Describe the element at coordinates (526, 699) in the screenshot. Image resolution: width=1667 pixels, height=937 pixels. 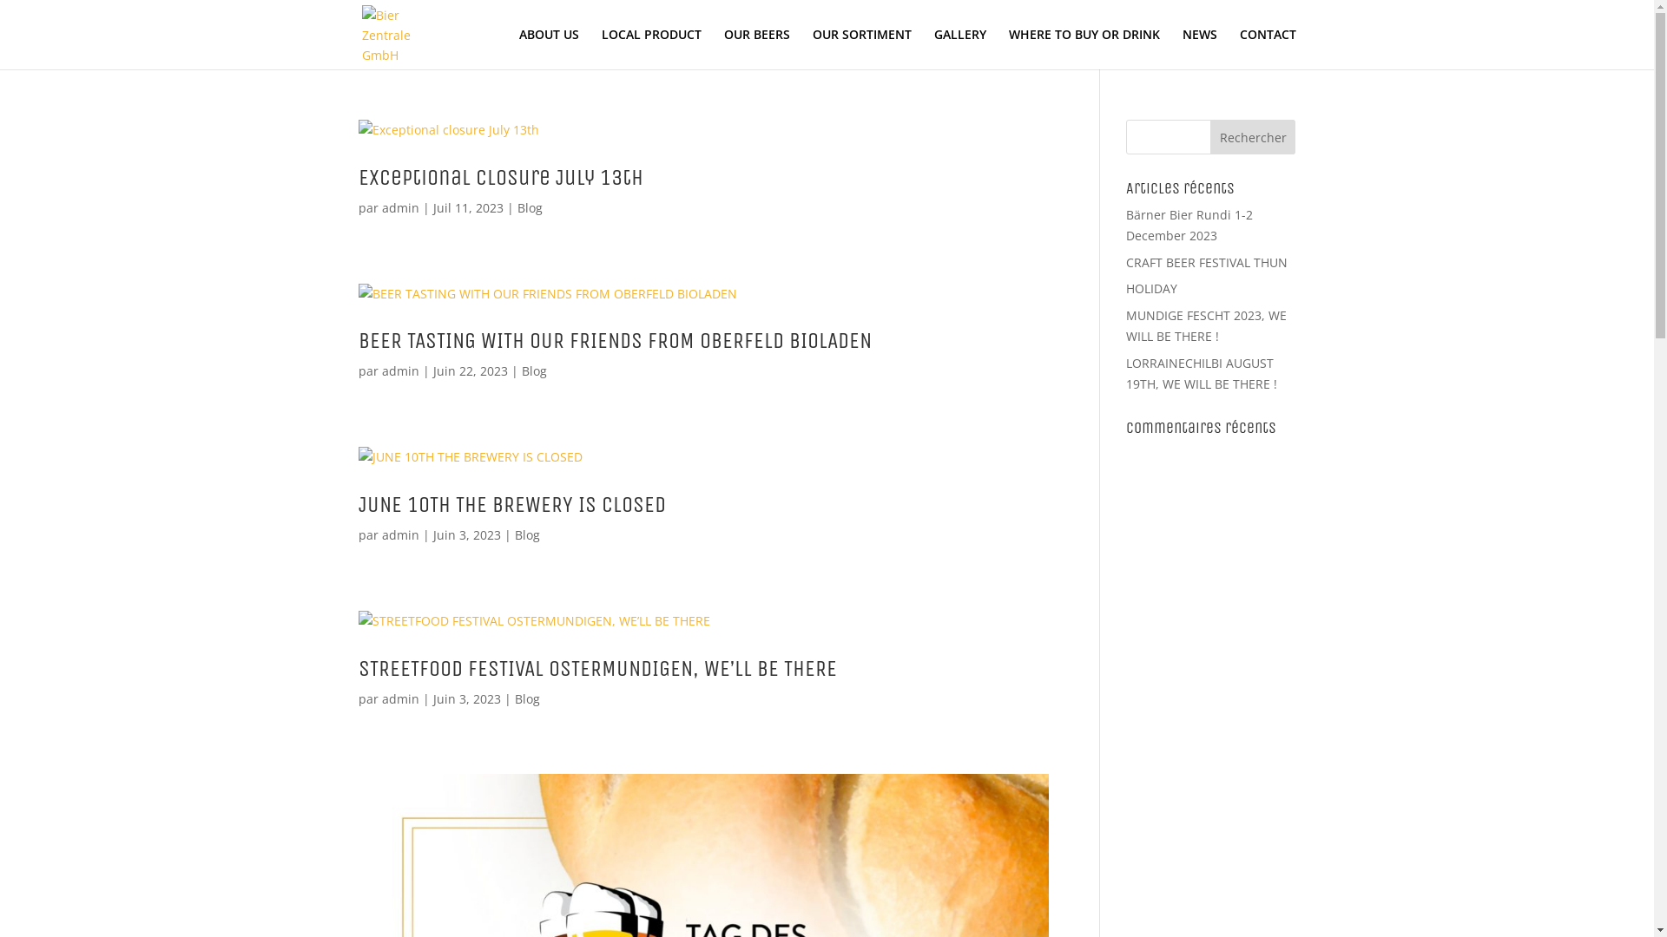
I see `Blog` at that location.